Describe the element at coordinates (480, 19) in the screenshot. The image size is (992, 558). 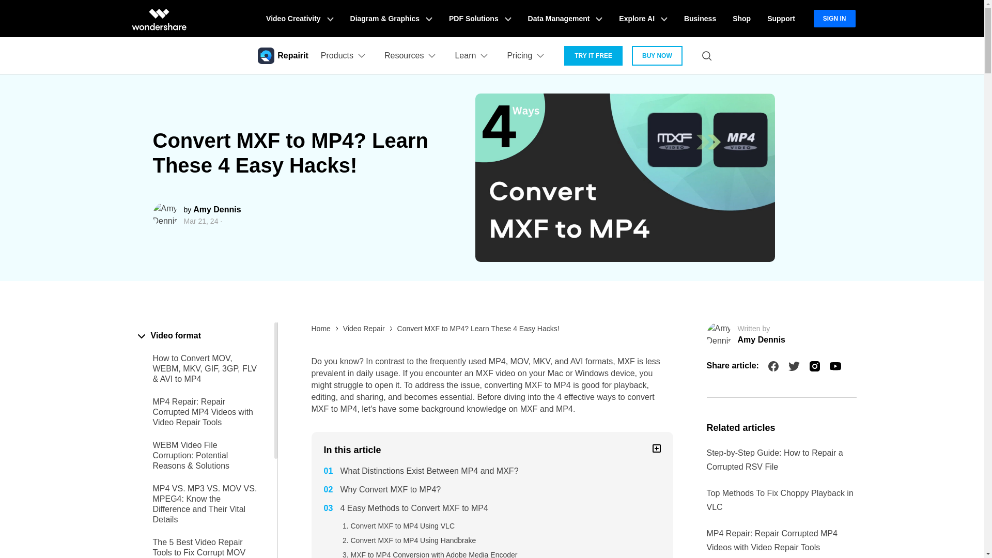
I see `PDF Solutions` at that location.